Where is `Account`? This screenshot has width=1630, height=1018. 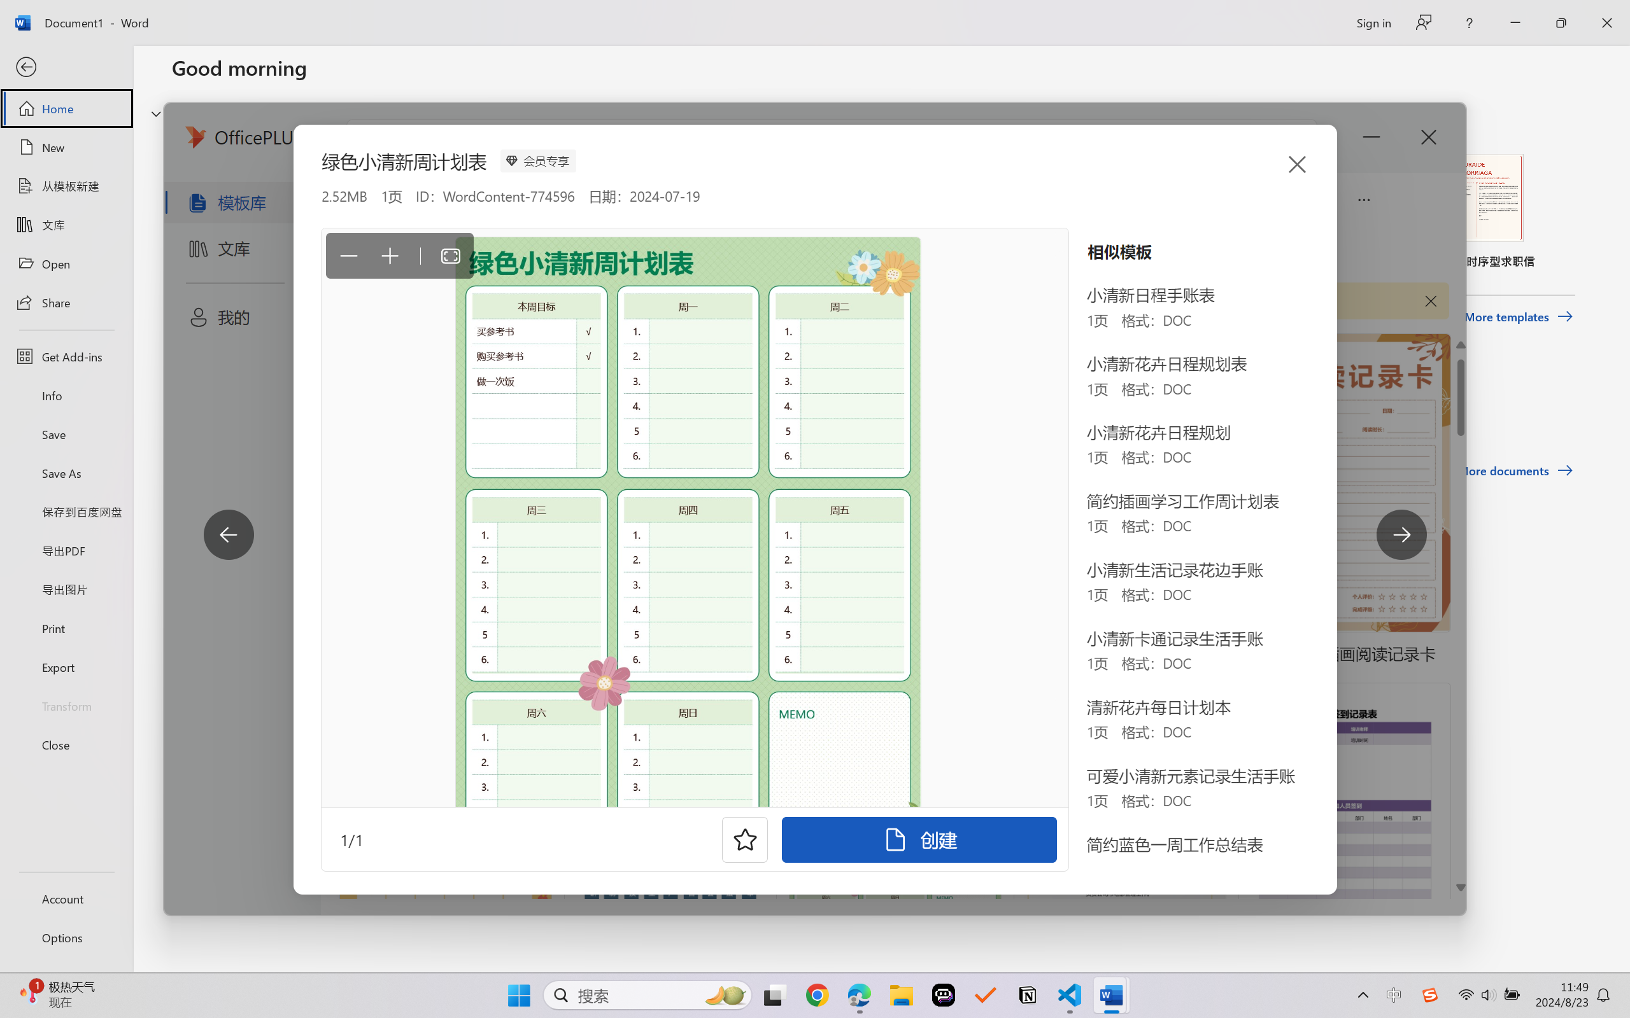 Account is located at coordinates (66, 898).